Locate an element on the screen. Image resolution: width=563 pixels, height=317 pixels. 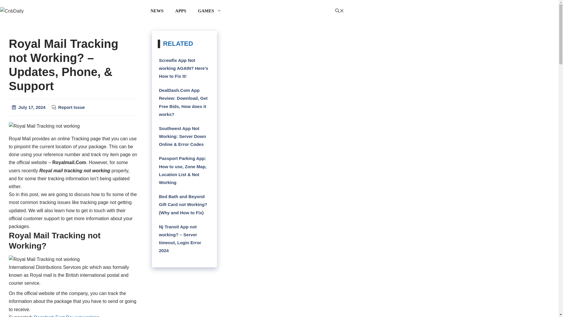
GAMES is located at coordinates (209, 11).